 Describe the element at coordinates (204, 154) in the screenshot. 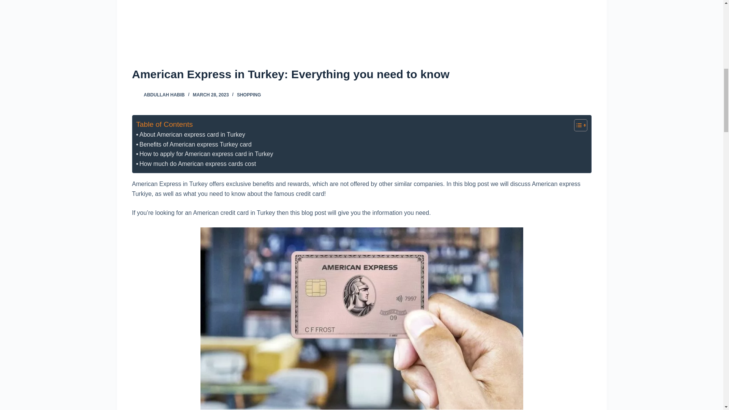

I see `How to apply for American express card in Turkey` at that location.